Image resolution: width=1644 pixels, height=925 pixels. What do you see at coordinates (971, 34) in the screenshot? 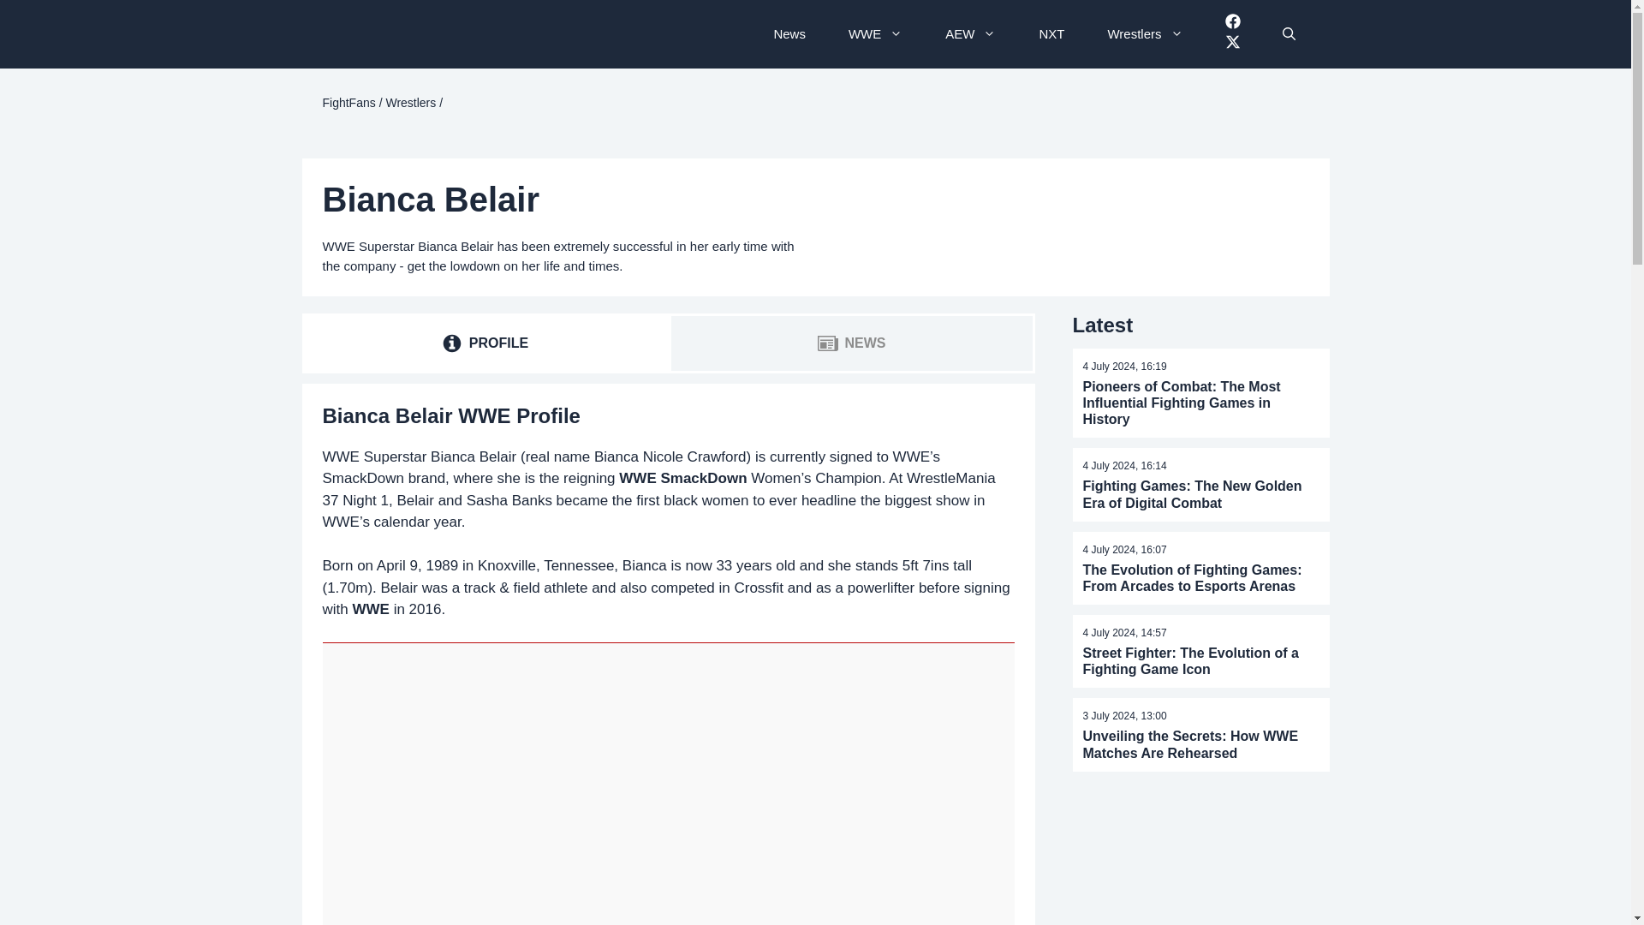
I see `WWE` at bounding box center [971, 34].